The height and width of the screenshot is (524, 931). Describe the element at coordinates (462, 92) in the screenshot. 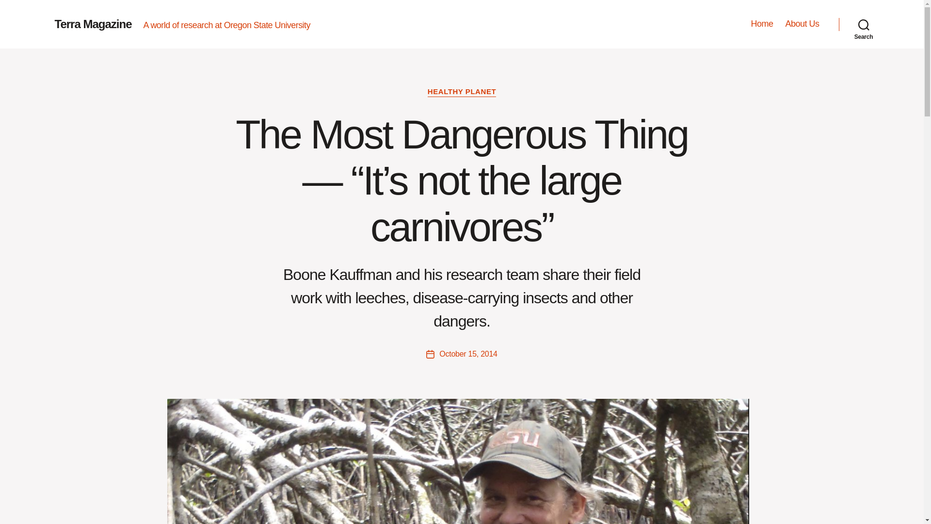

I see `HEALTHY PLANET` at that location.